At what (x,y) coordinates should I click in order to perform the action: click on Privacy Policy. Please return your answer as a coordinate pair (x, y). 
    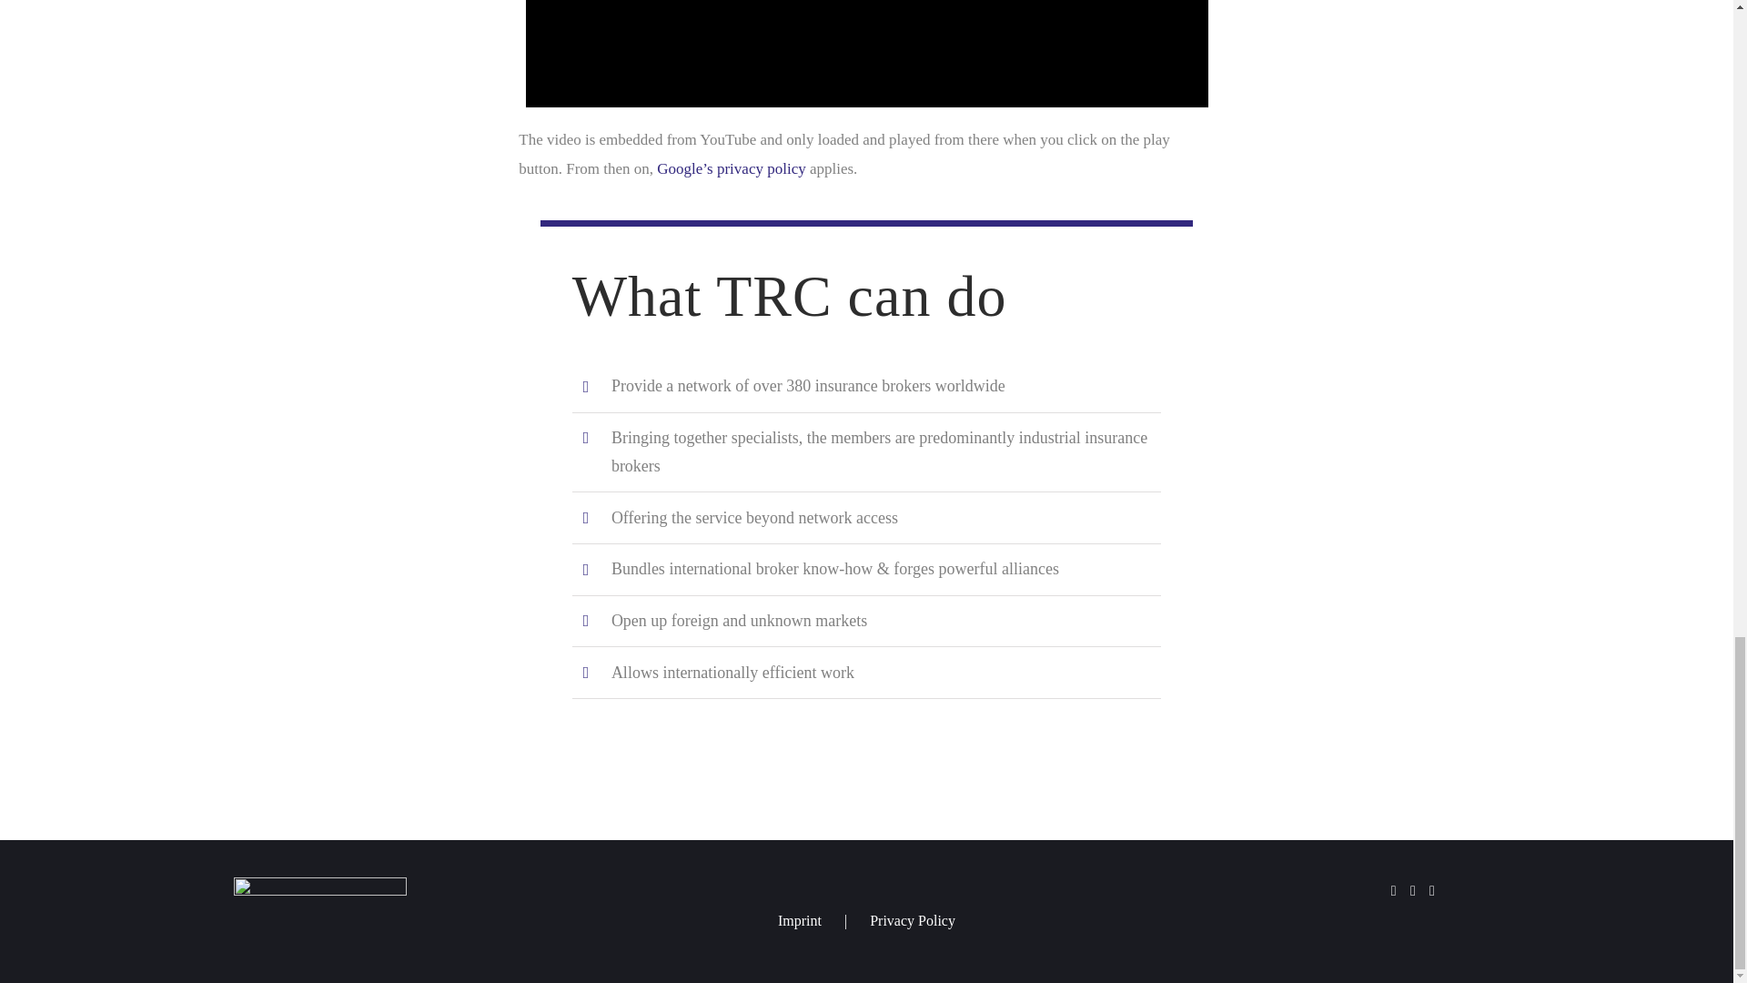
    Looking at the image, I should click on (913, 921).